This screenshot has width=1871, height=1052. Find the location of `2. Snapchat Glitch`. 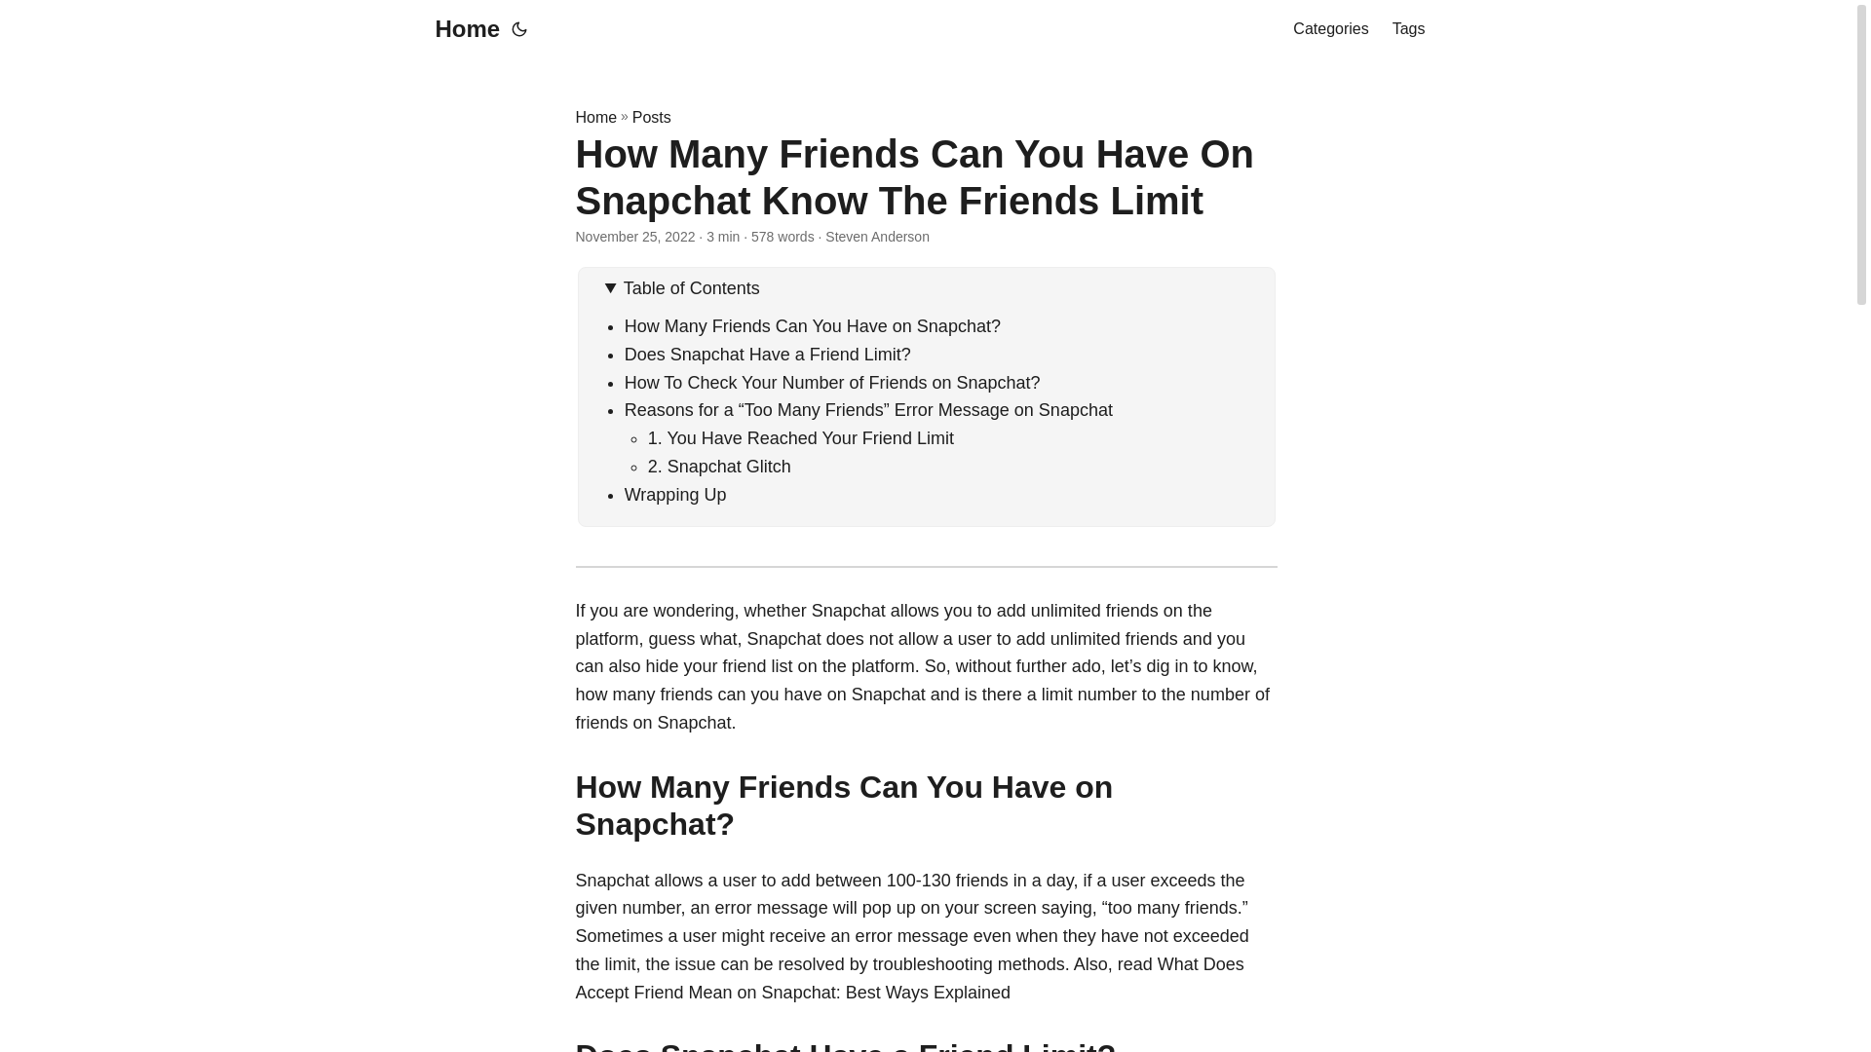

2. Snapchat Glitch is located at coordinates (719, 466).